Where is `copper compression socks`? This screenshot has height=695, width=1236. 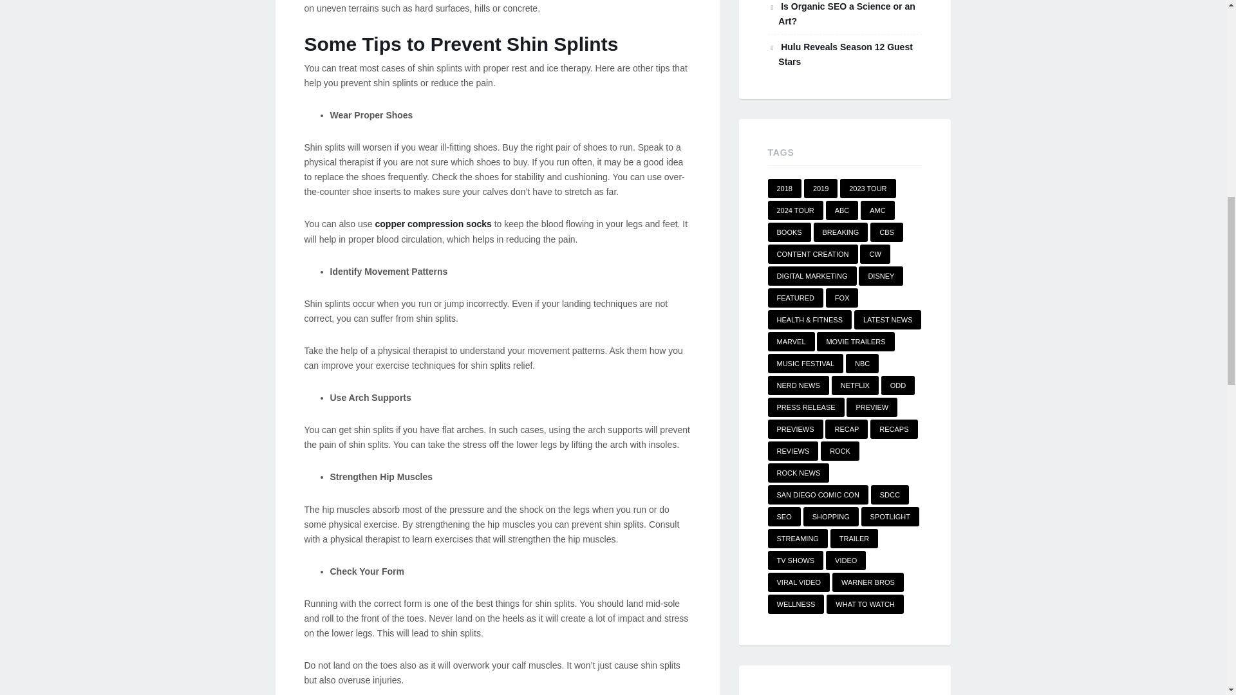
copper compression socks is located at coordinates (434, 224).